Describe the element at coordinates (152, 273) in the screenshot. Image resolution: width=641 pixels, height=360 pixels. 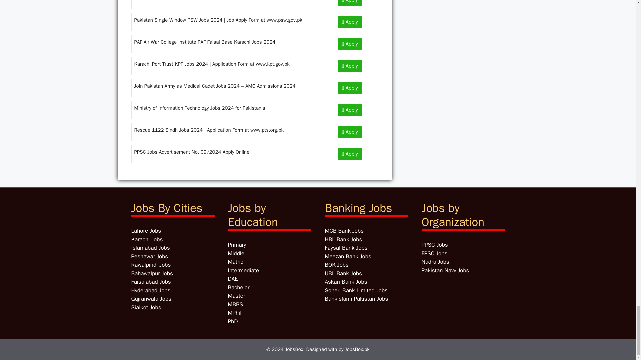
I see `Jobs in Bahawalpur` at that location.